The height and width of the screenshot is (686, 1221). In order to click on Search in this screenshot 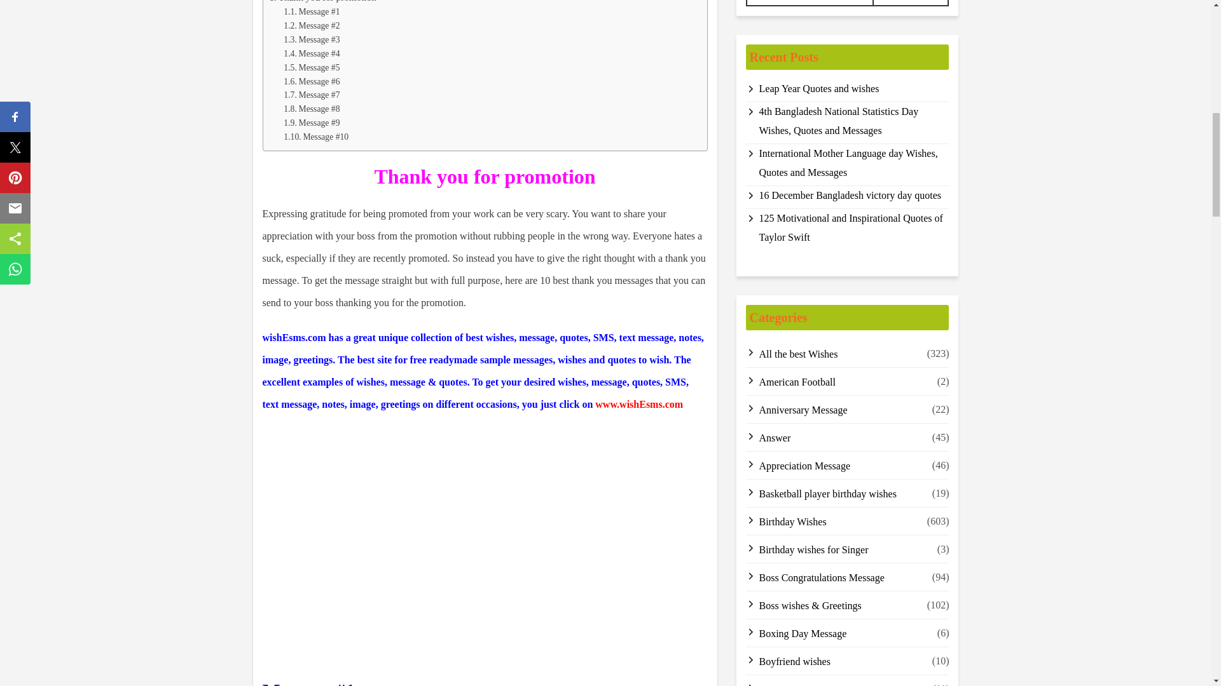, I will do `click(911, 3)`.